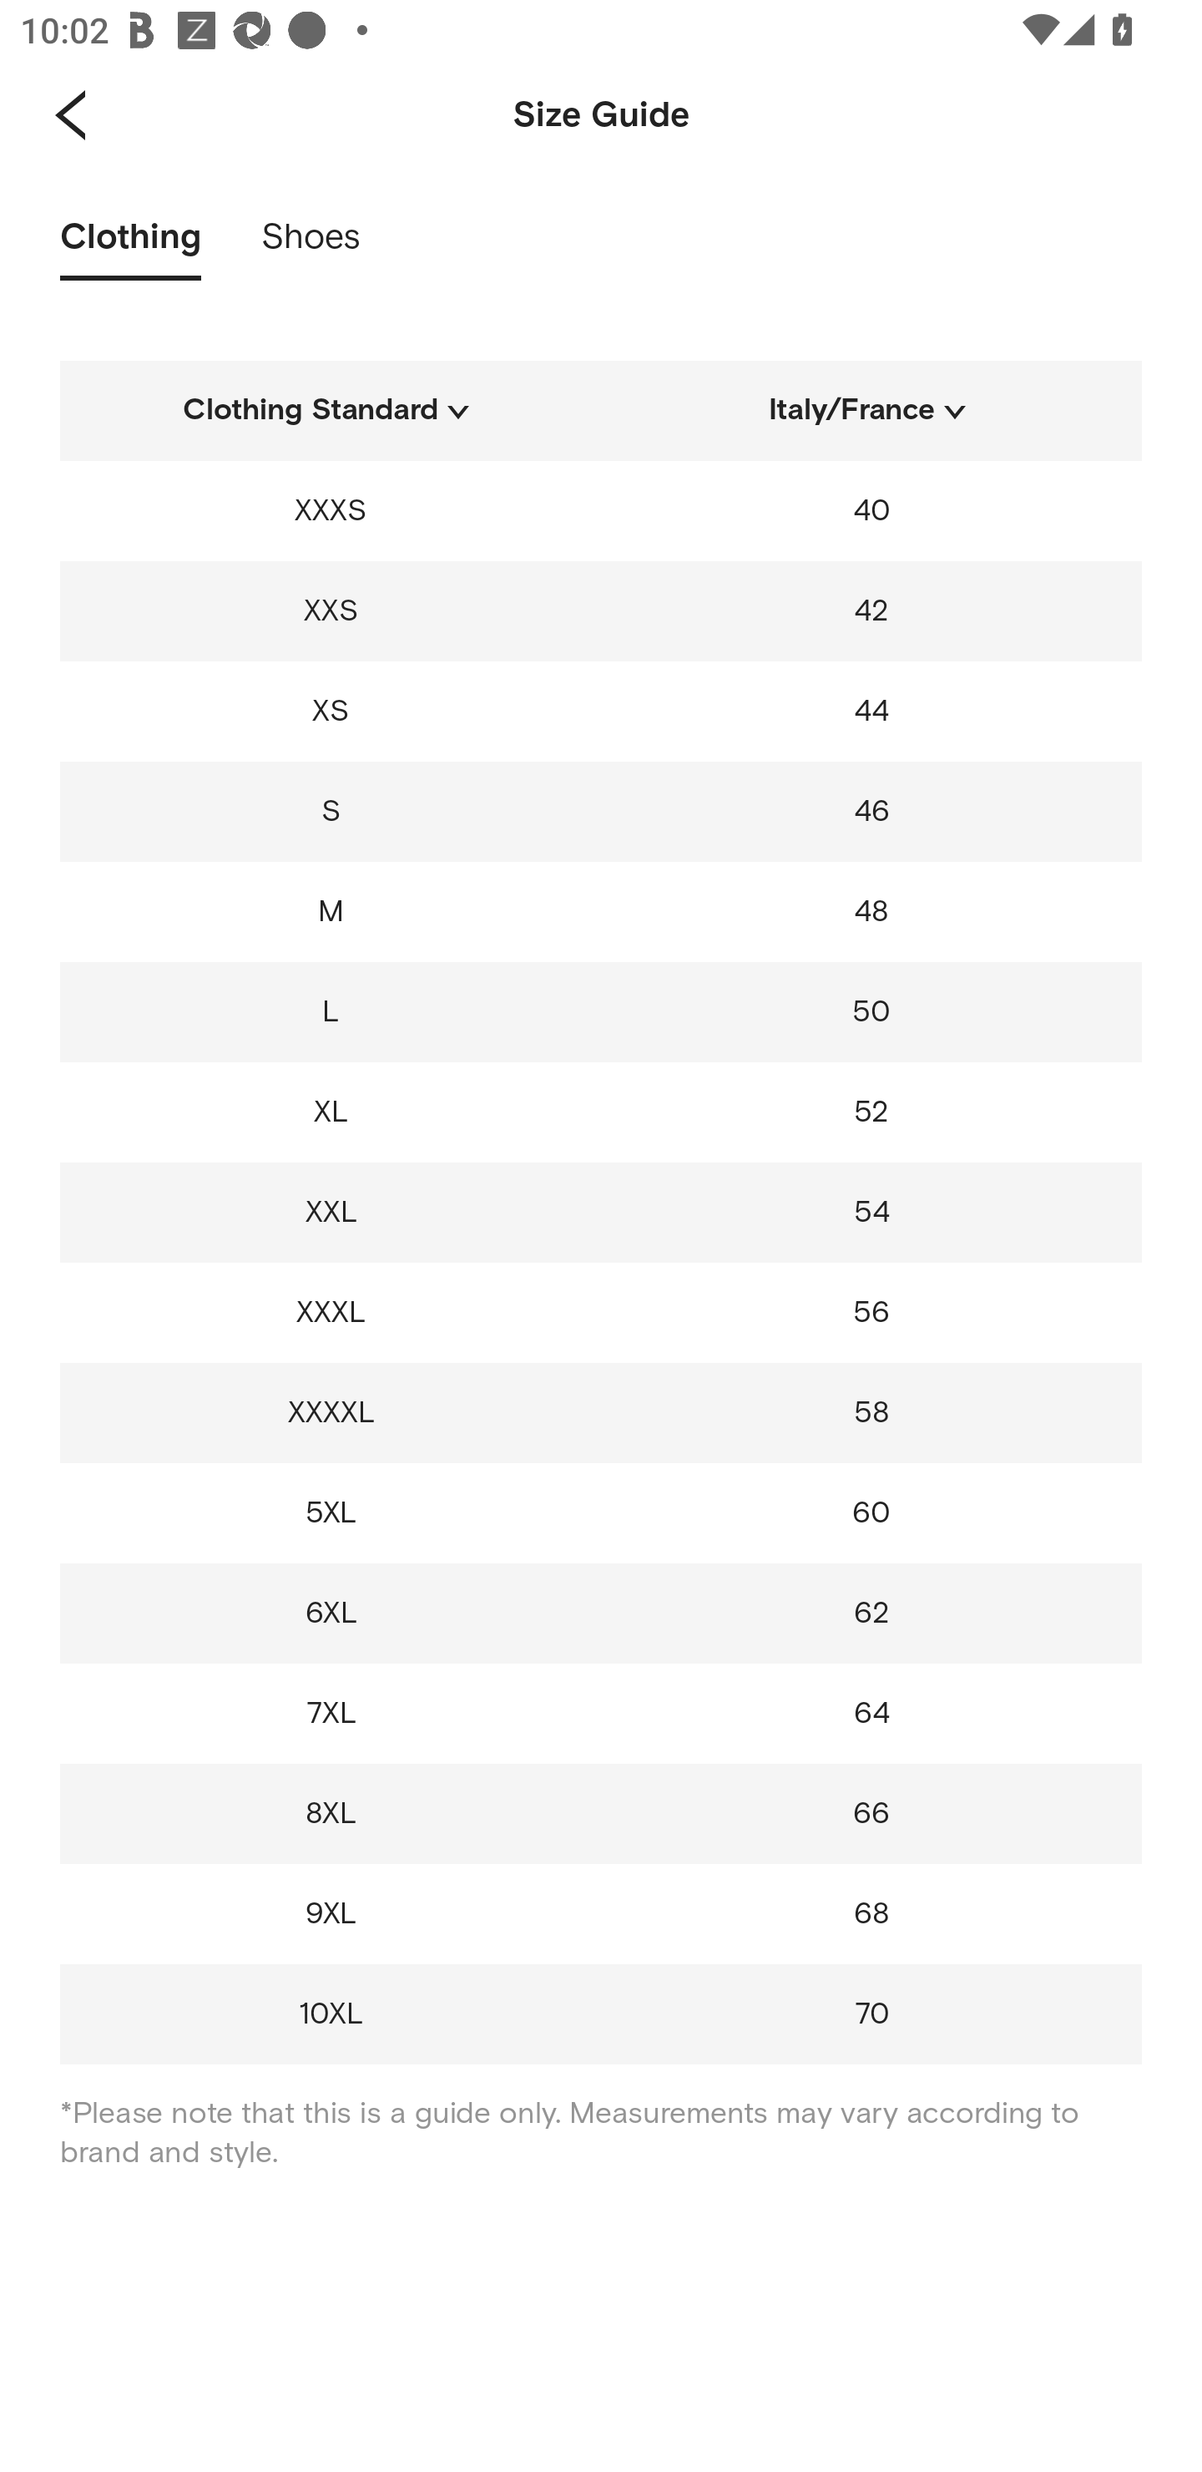  What do you see at coordinates (871, 416) in the screenshot?
I see `Italy/France` at bounding box center [871, 416].